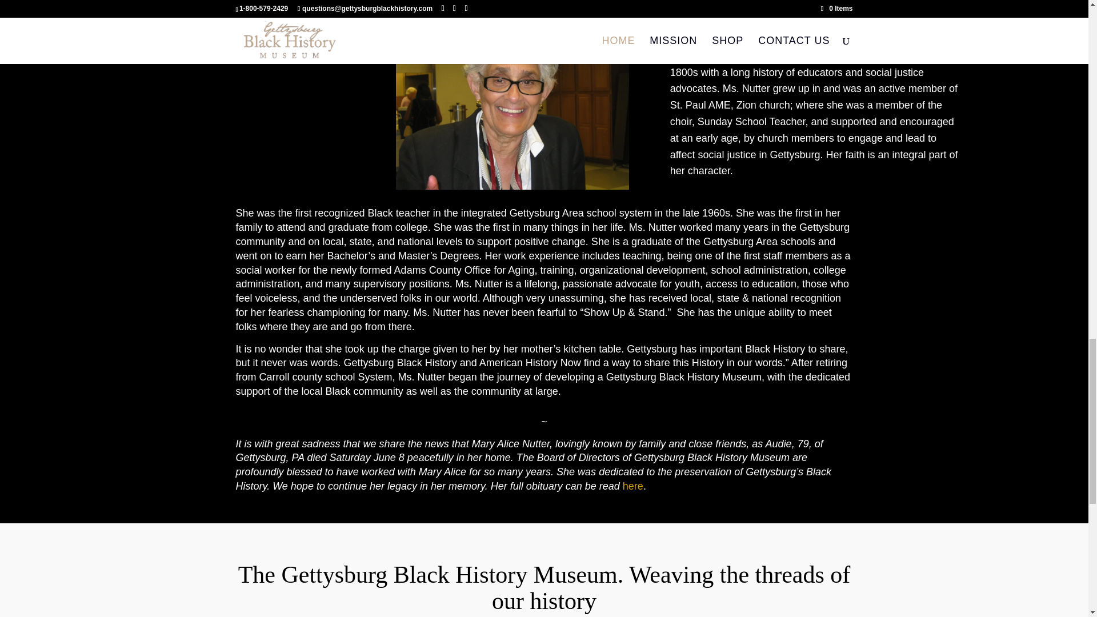  What do you see at coordinates (633, 486) in the screenshot?
I see `here` at bounding box center [633, 486].